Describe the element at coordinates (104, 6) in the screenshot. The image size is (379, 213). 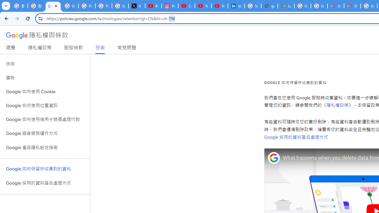
I see `Privacy Help Center - Policies Help` at that location.